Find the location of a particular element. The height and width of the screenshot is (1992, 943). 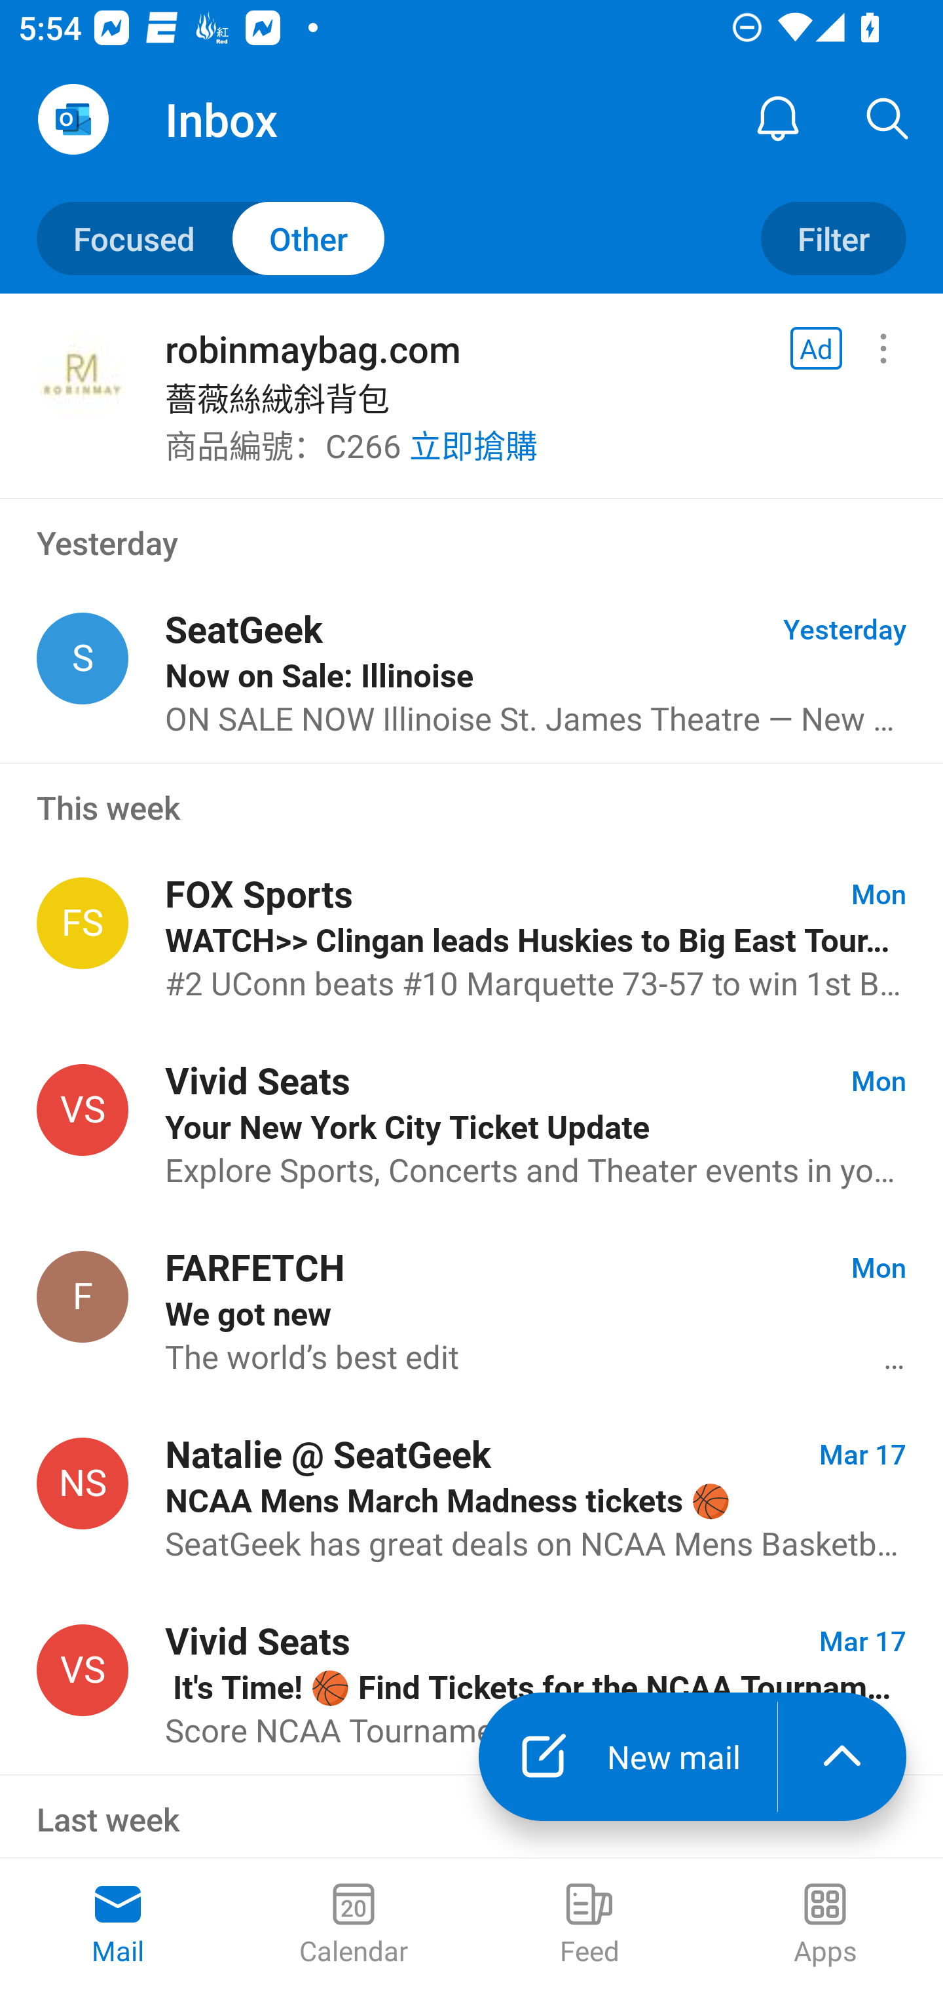

Apps is located at coordinates (825, 1925).